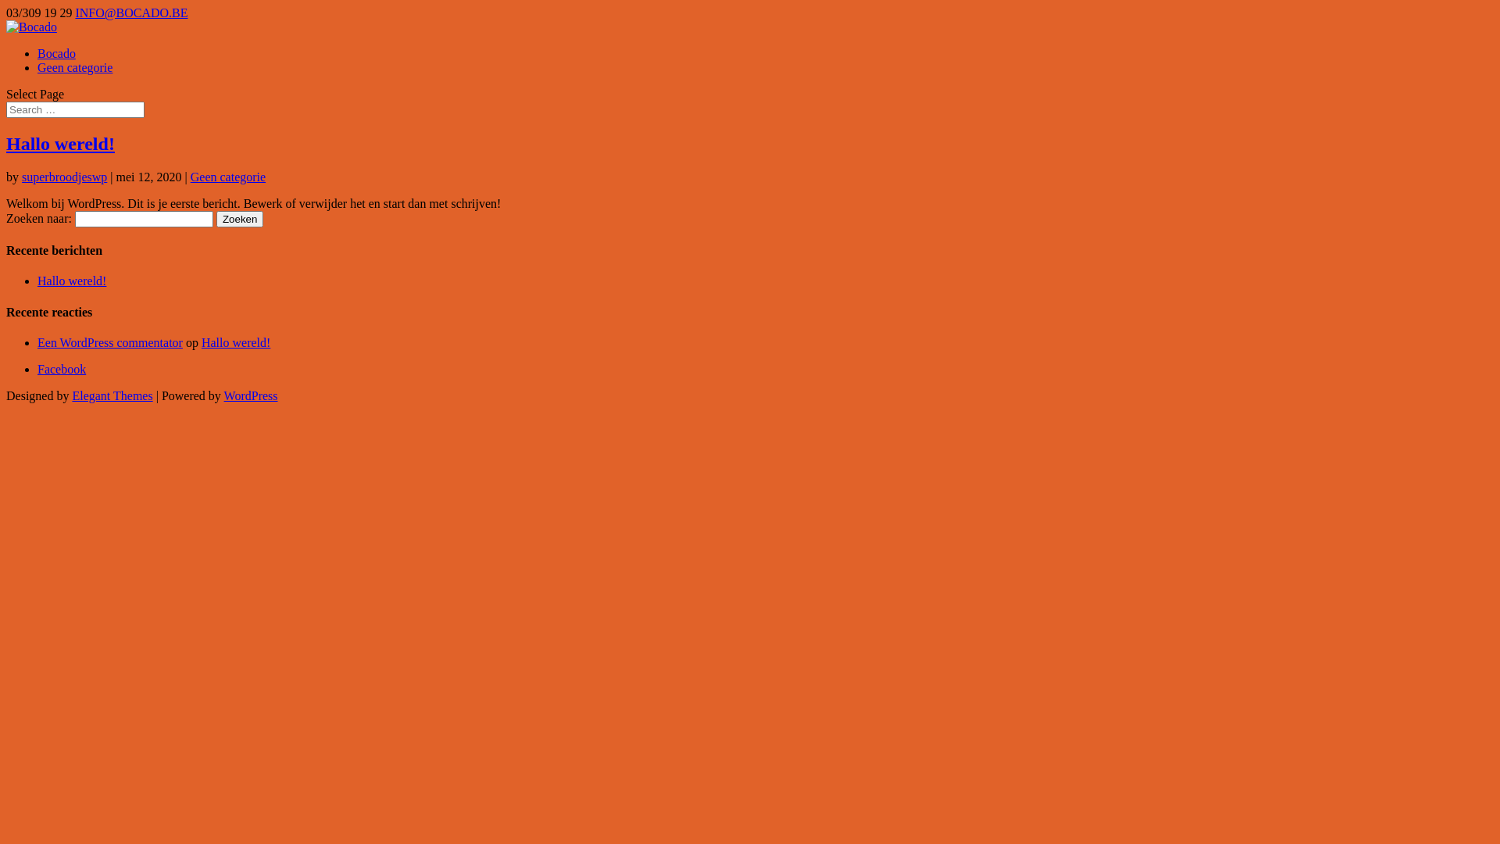 The image size is (1500, 844). I want to click on superbroodjeswp, so click(64, 177).